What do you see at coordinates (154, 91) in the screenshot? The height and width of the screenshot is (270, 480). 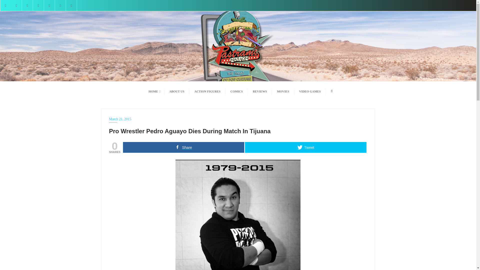 I see `HOME` at bounding box center [154, 91].